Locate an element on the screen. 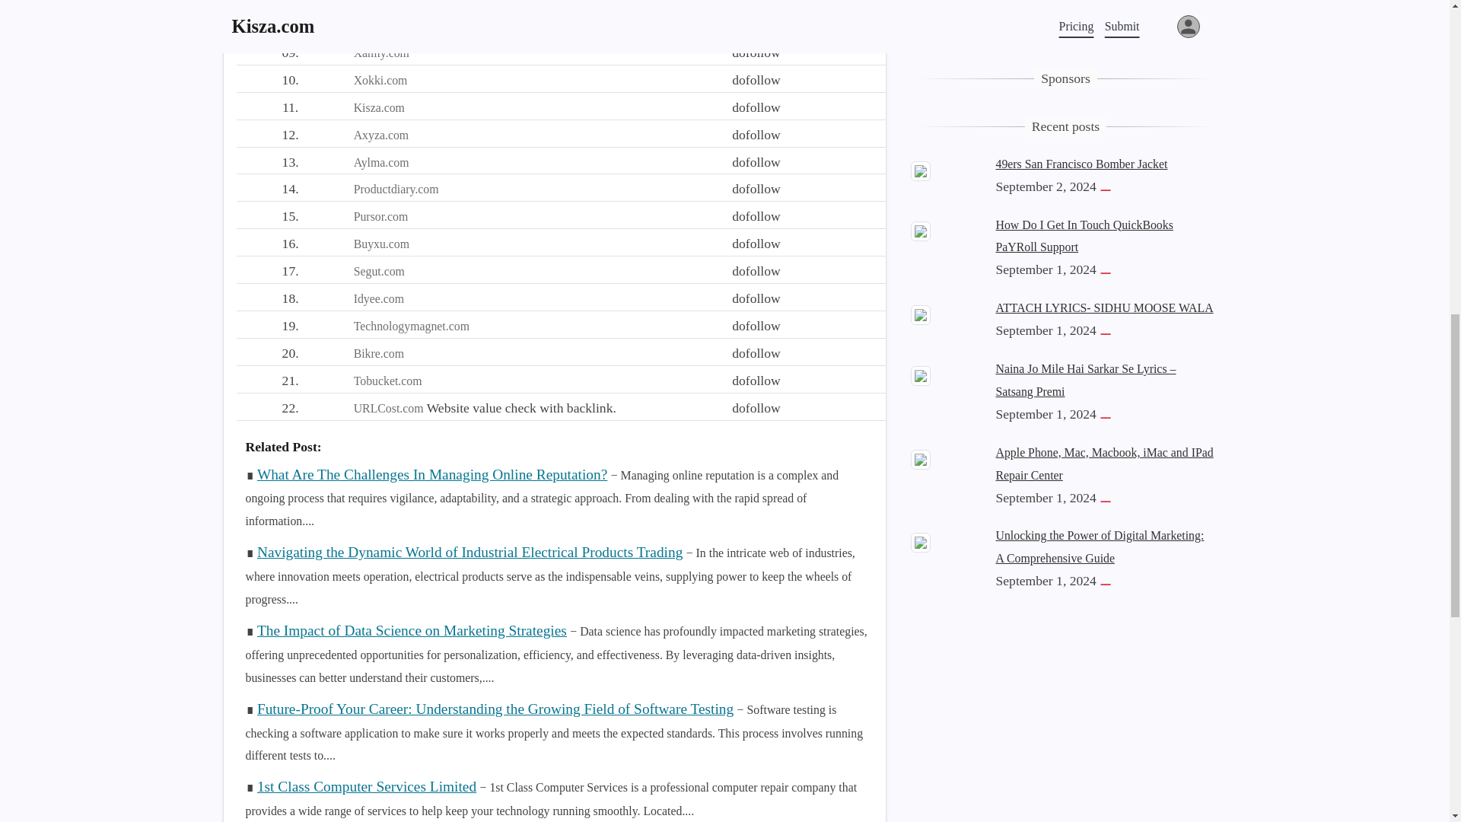 Image resolution: width=1461 pixels, height=822 pixels. Ghurry.com is located at coordinates (382, 25).